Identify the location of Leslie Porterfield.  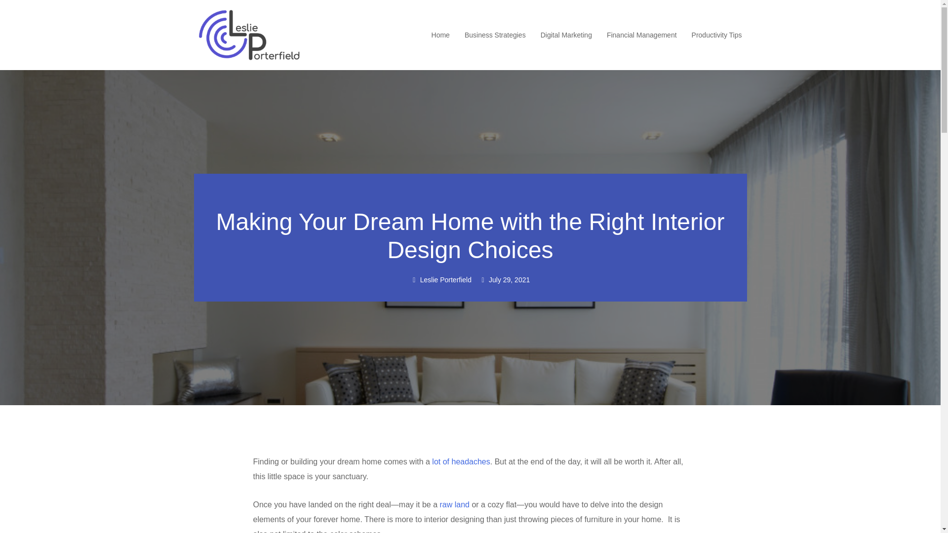
(440, 280).